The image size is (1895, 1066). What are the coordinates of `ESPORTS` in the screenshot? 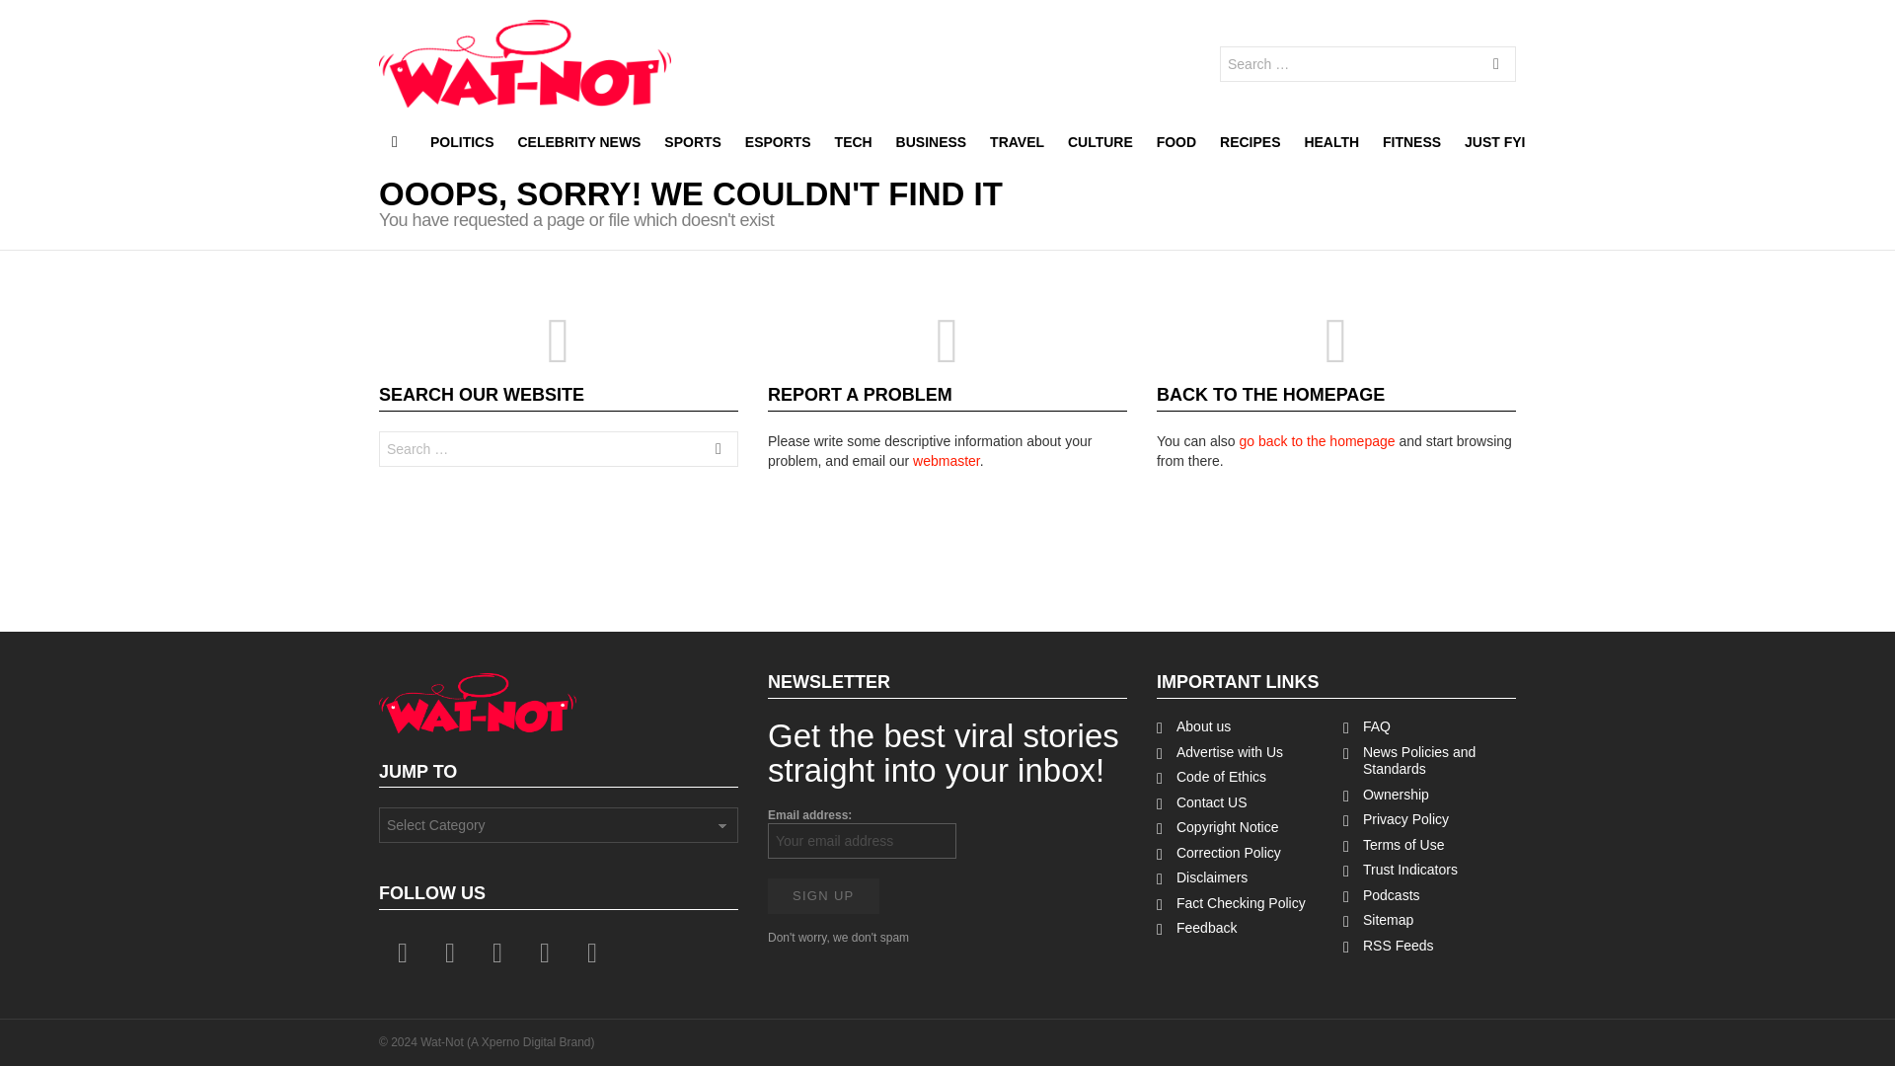 It's located at (778, 141).